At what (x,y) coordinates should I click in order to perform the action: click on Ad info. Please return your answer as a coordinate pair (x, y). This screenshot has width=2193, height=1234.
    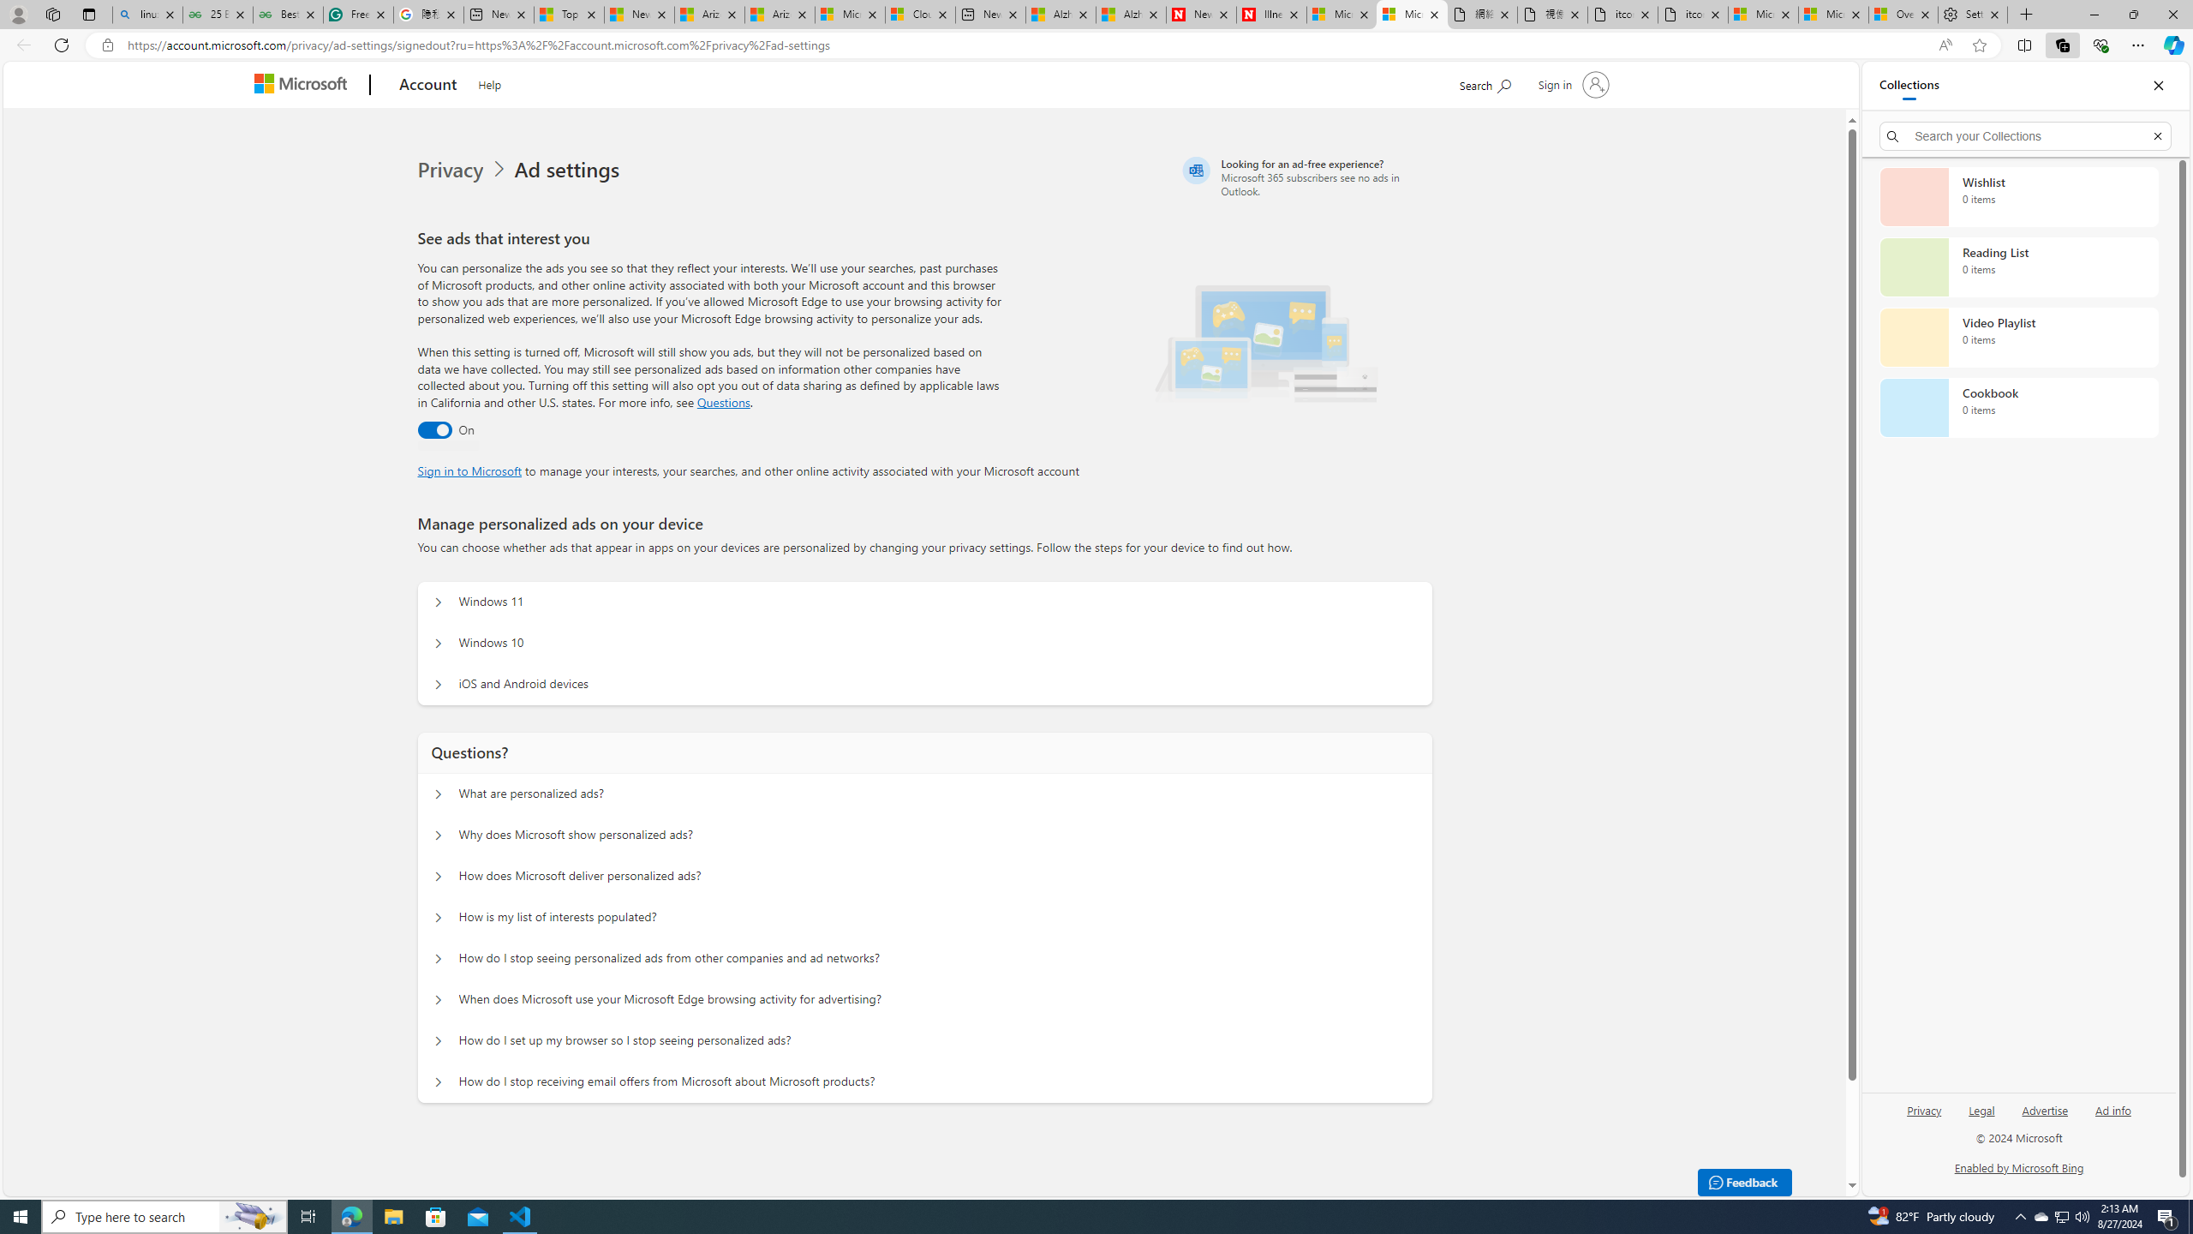
    Looking at the image, I should click on (2112, 1117).